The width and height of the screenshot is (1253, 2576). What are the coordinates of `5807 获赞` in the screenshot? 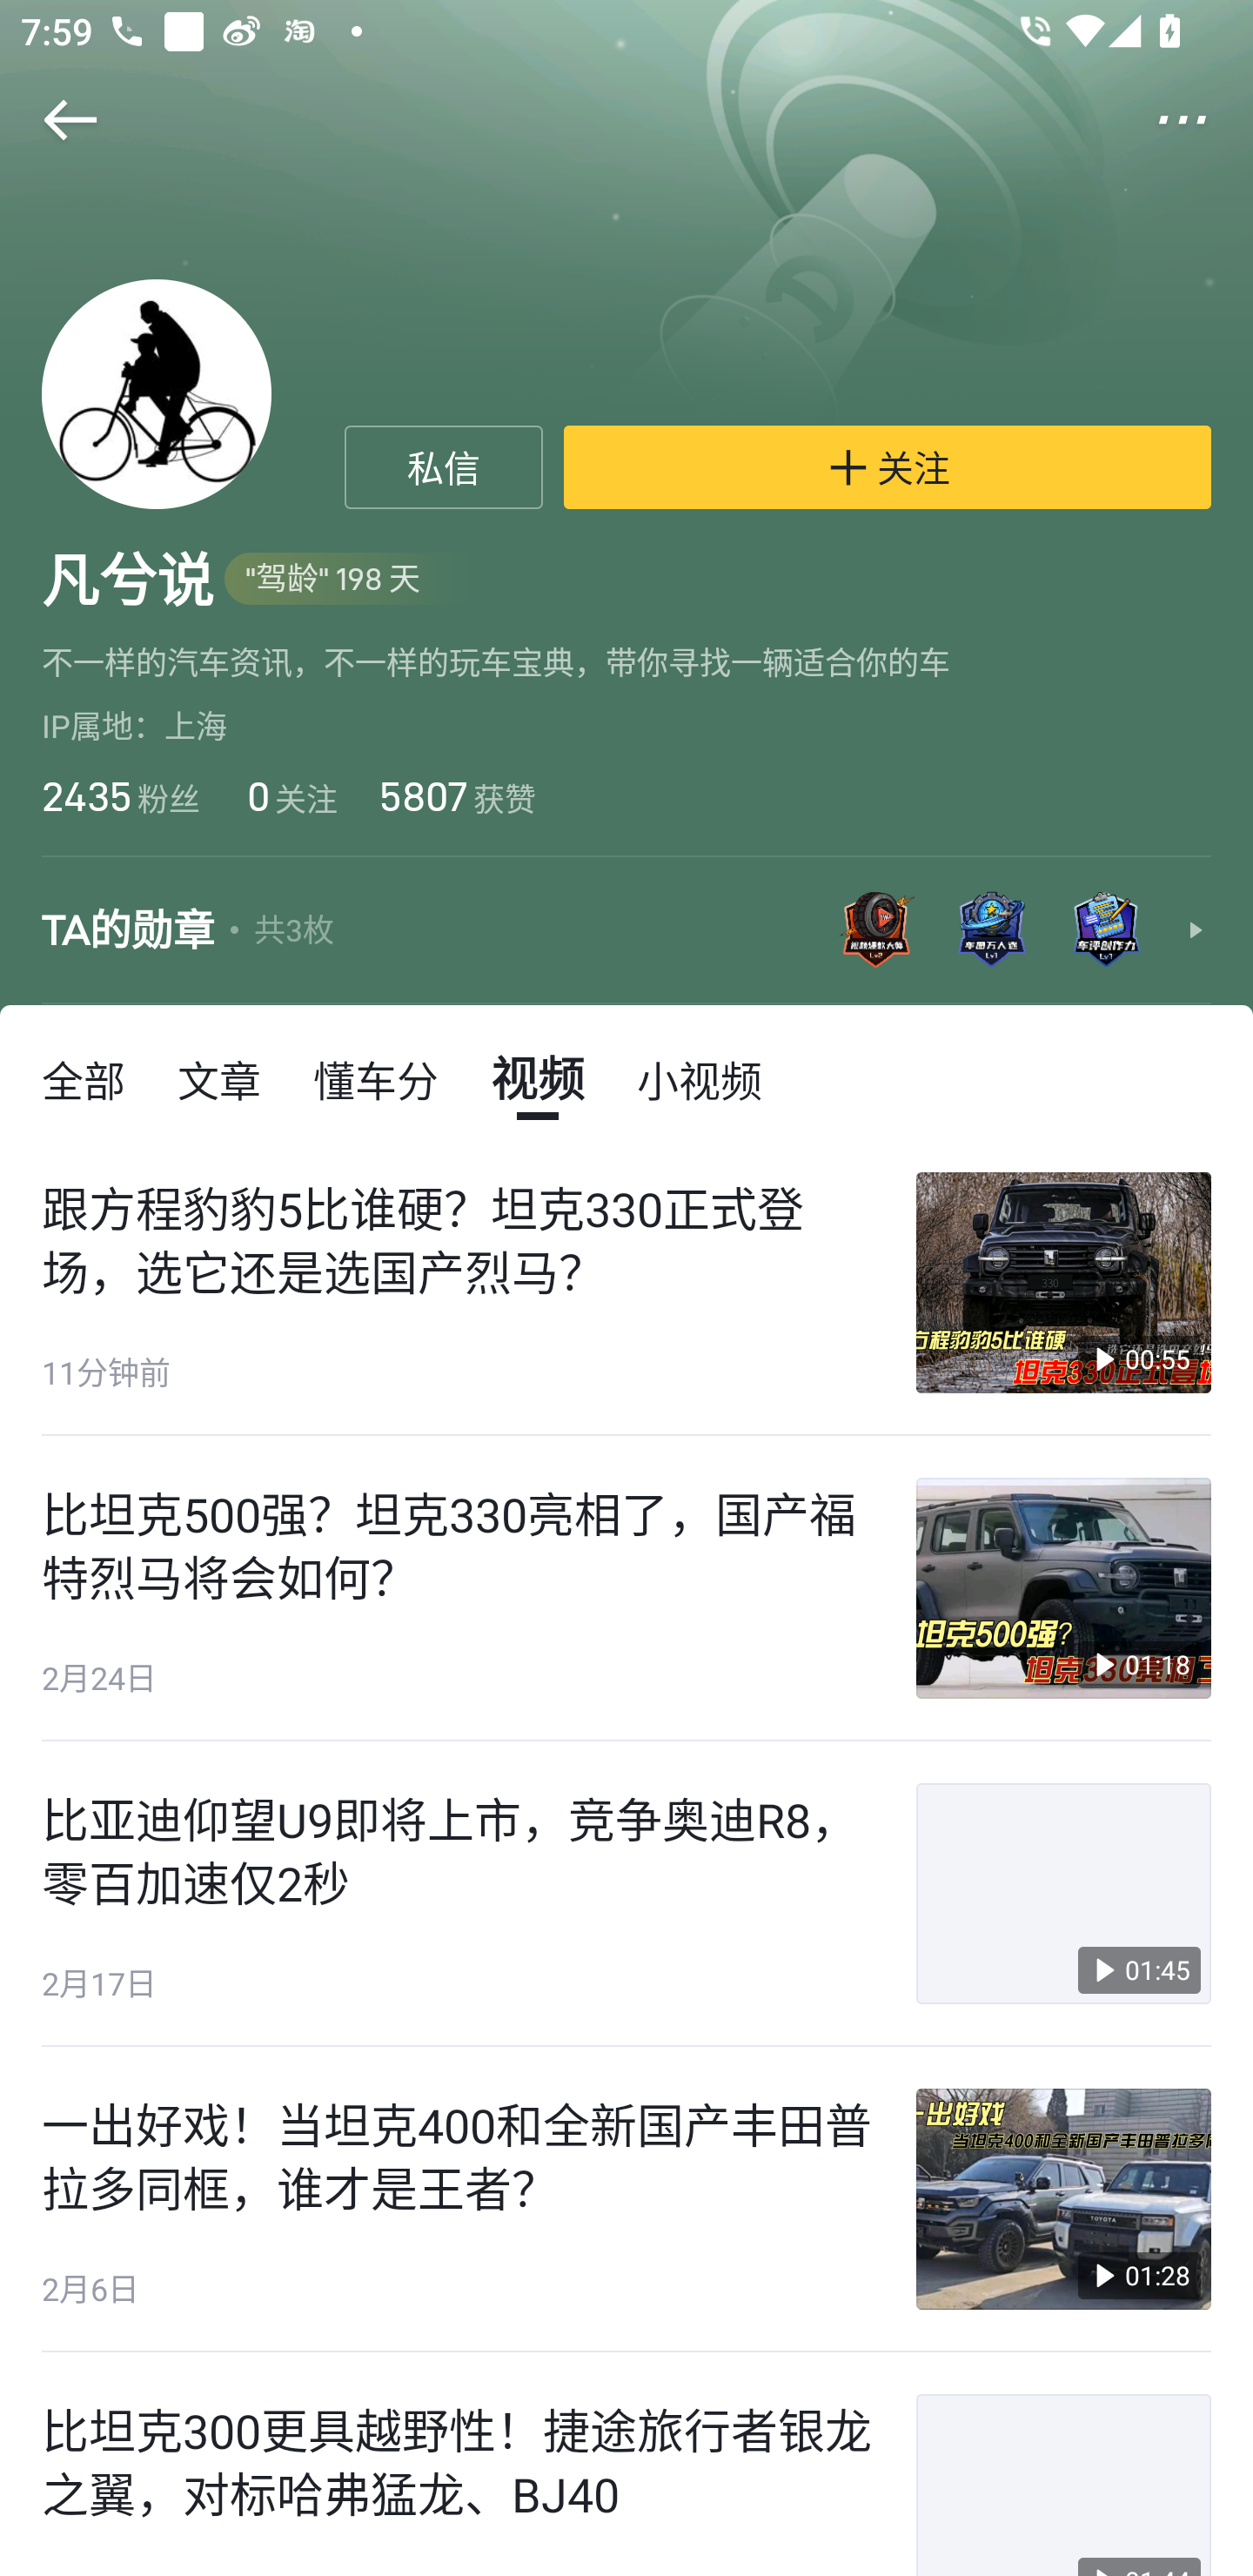 It's located at (458, 795).